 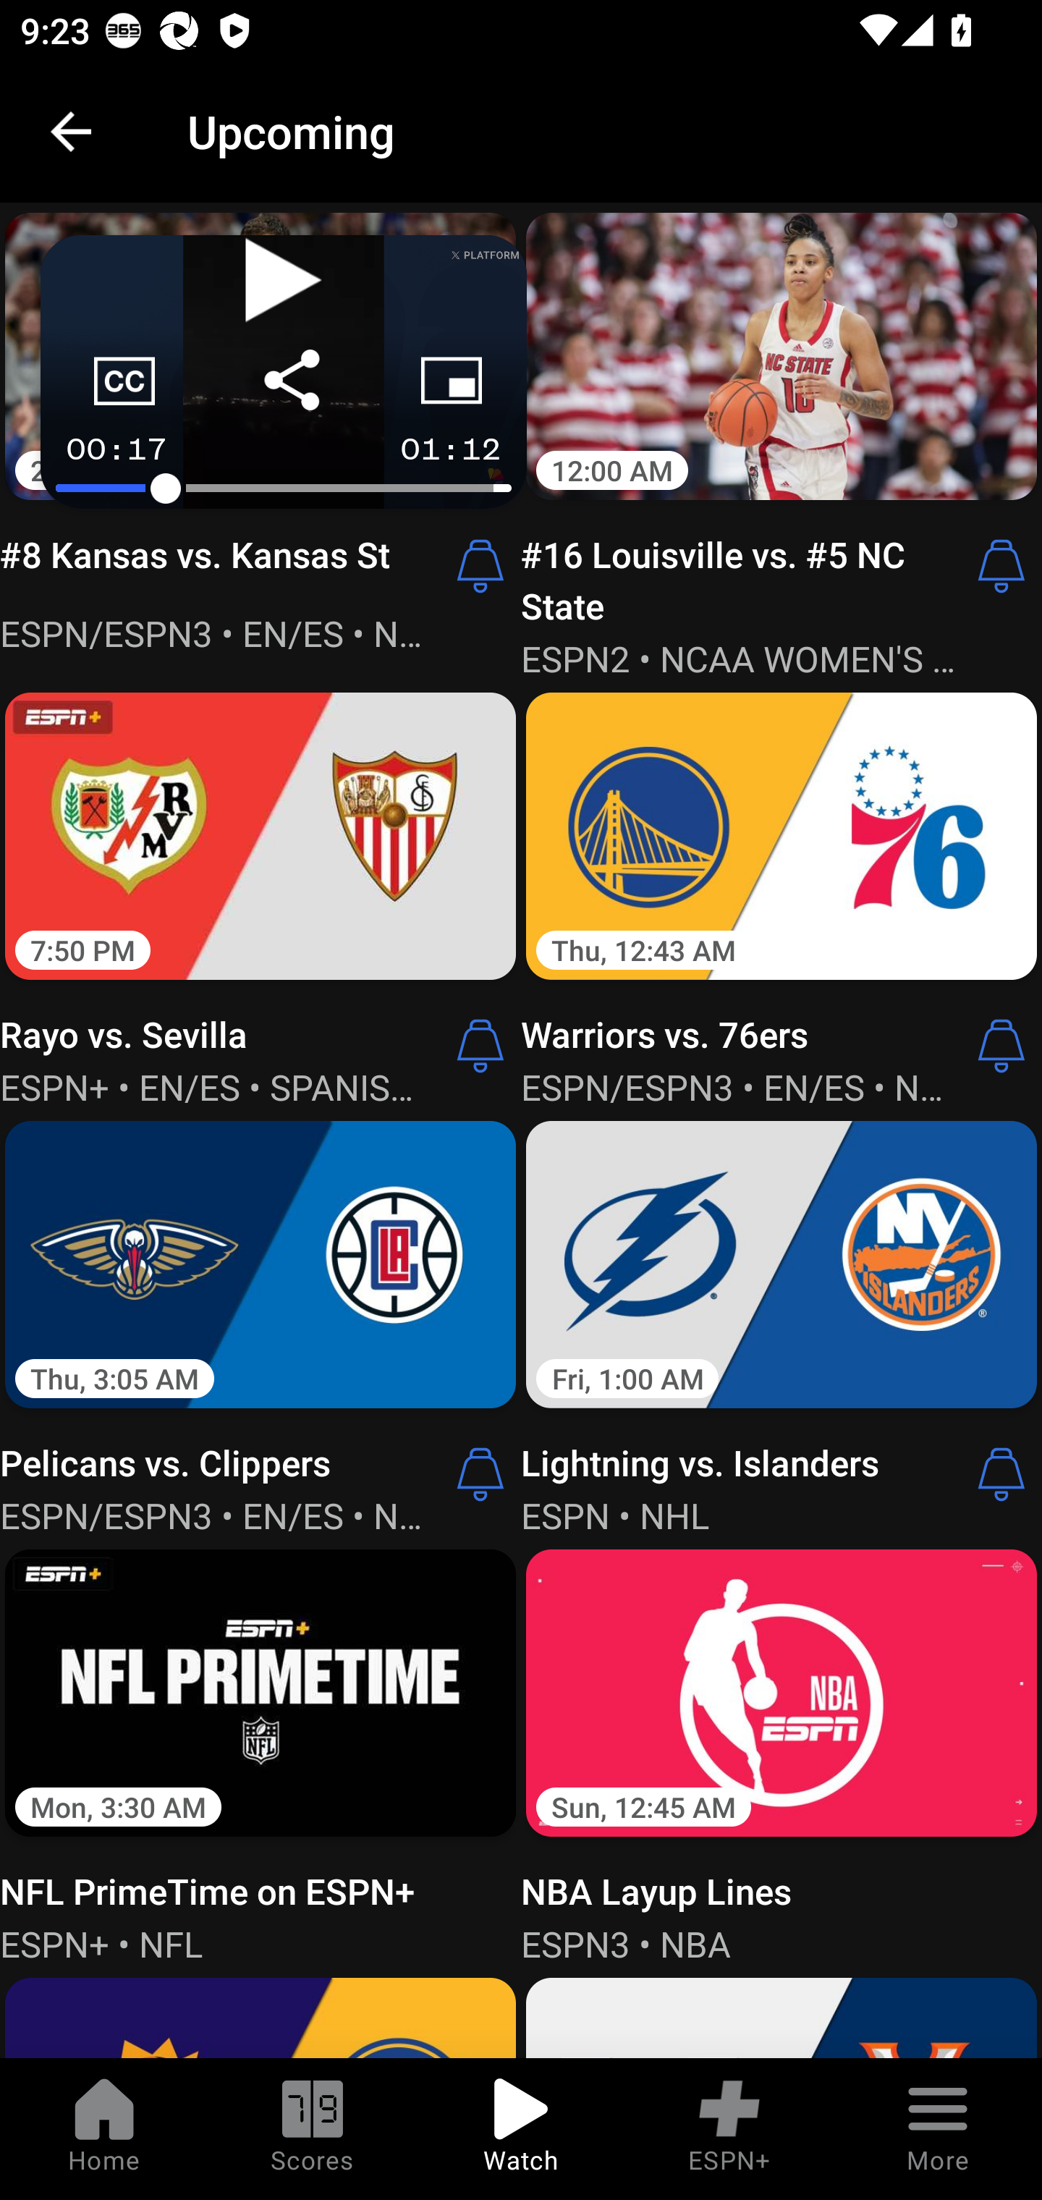 I want to click on Alerts, so click(x=1001, y=1473).